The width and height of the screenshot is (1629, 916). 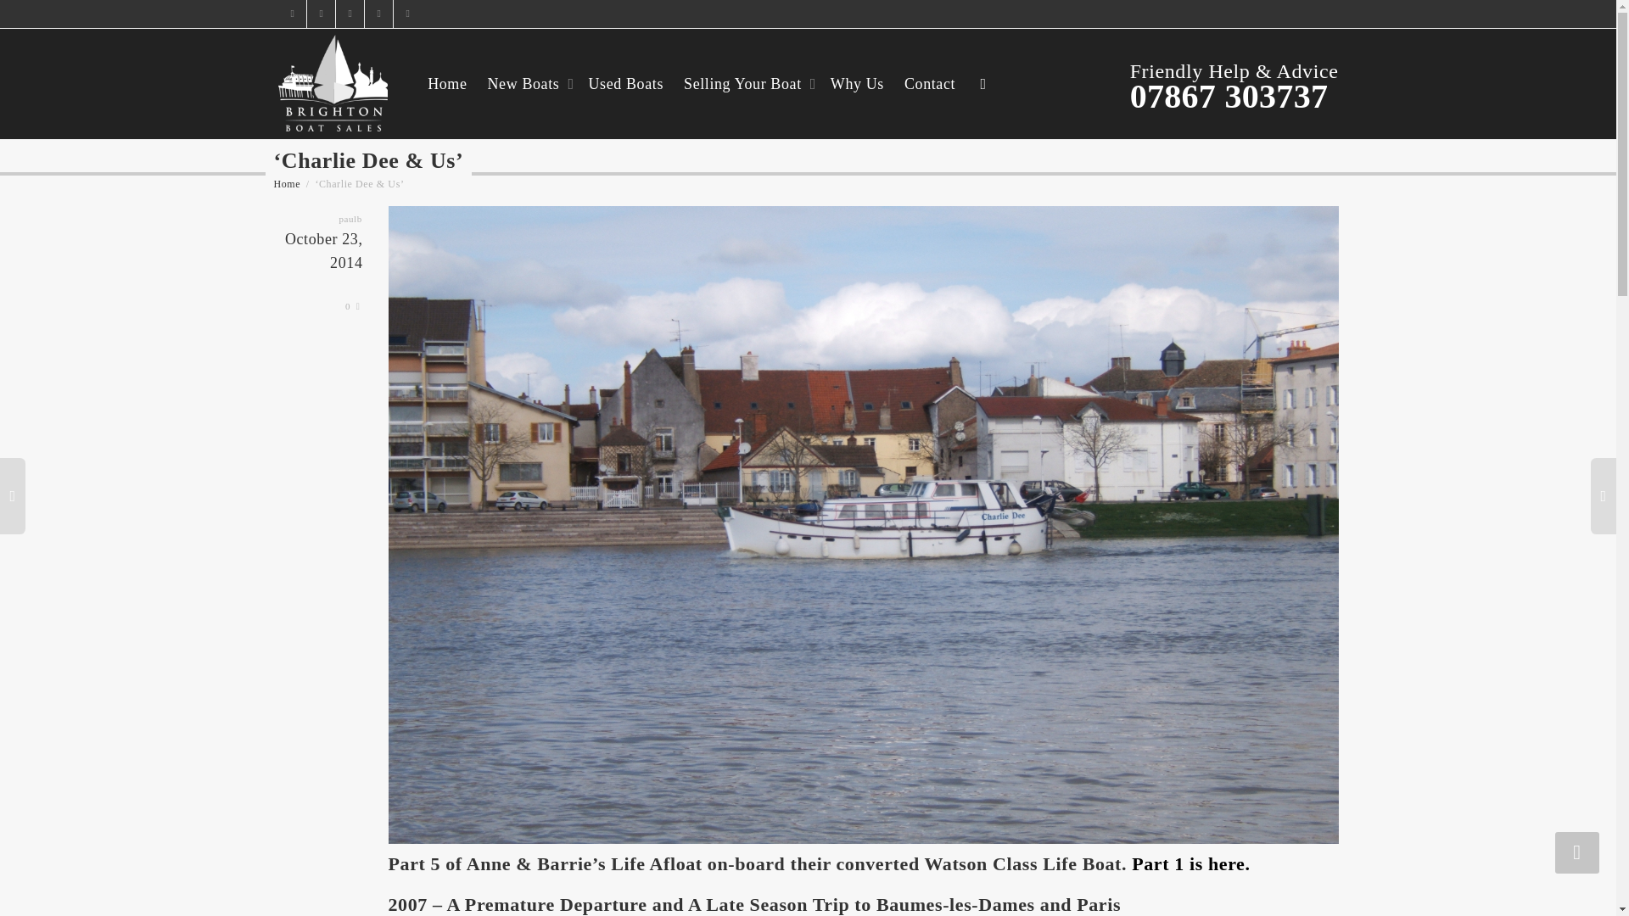 What do you see at coordinates (287, 183) in the screenshot?
I see `Brighton Boat Sales` at bounding box center [287, 183].